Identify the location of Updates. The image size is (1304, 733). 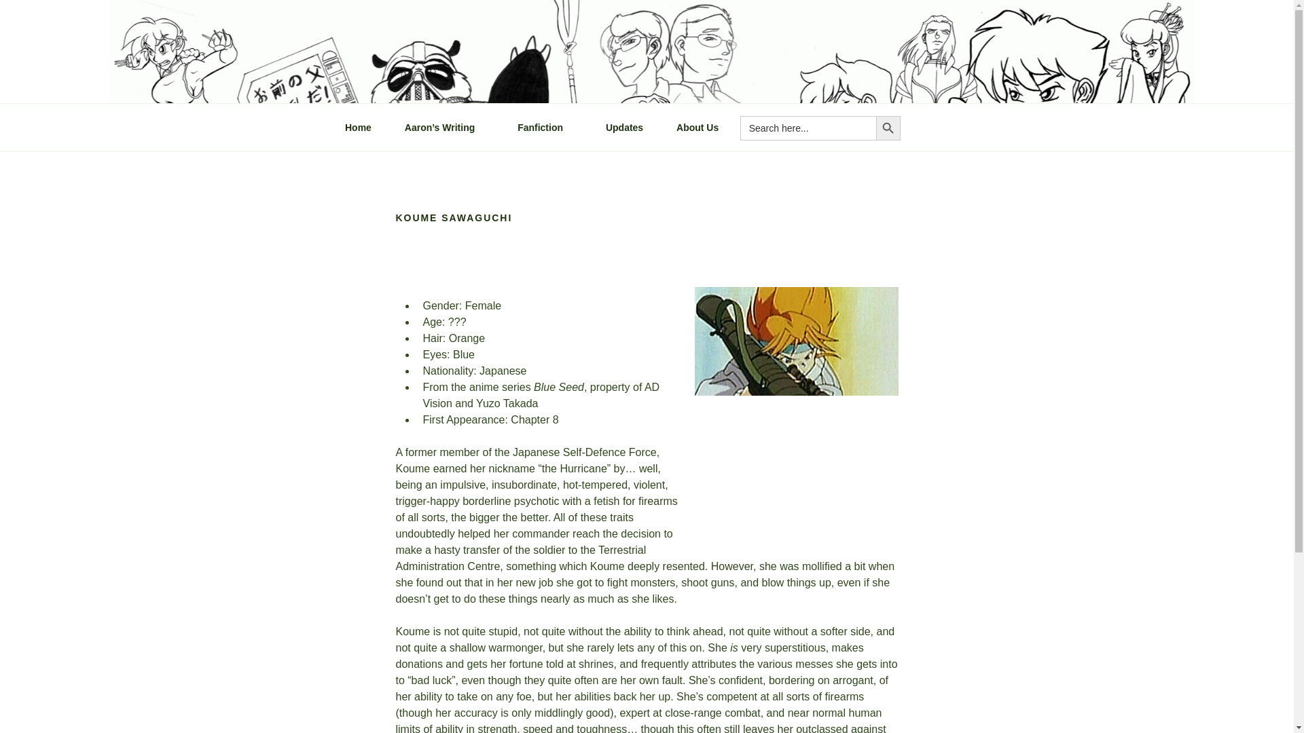
(623, 128).